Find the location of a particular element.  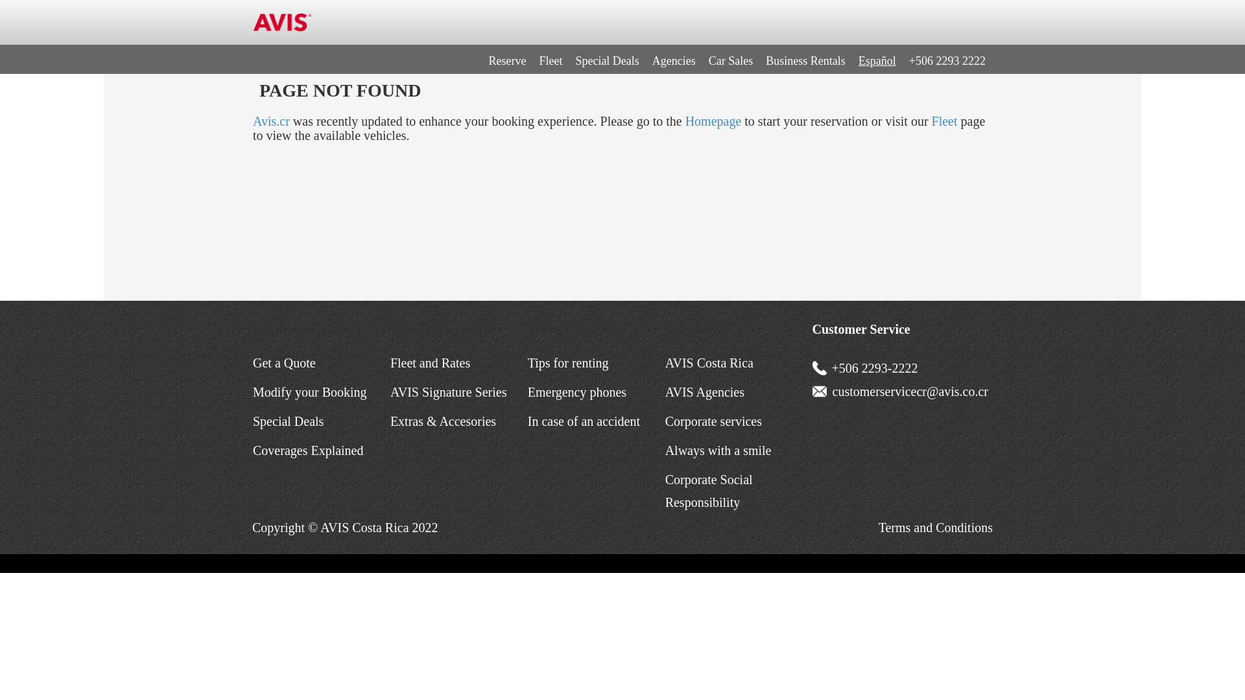

Always with a smile is located at coordinates (718, 450).